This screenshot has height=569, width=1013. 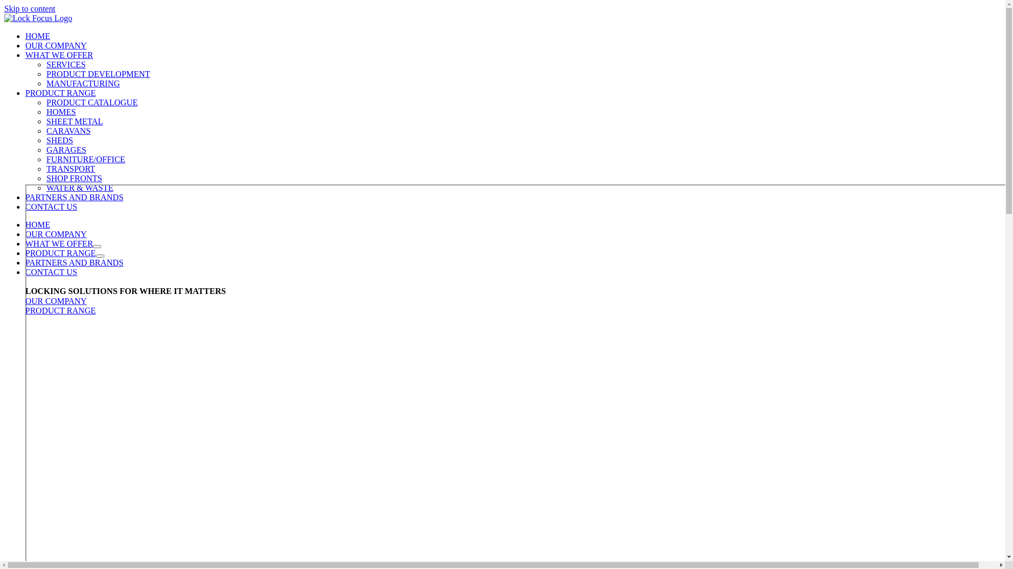 I want to click on PARTNERS AND BRANDS, so click(x=74, y=262).